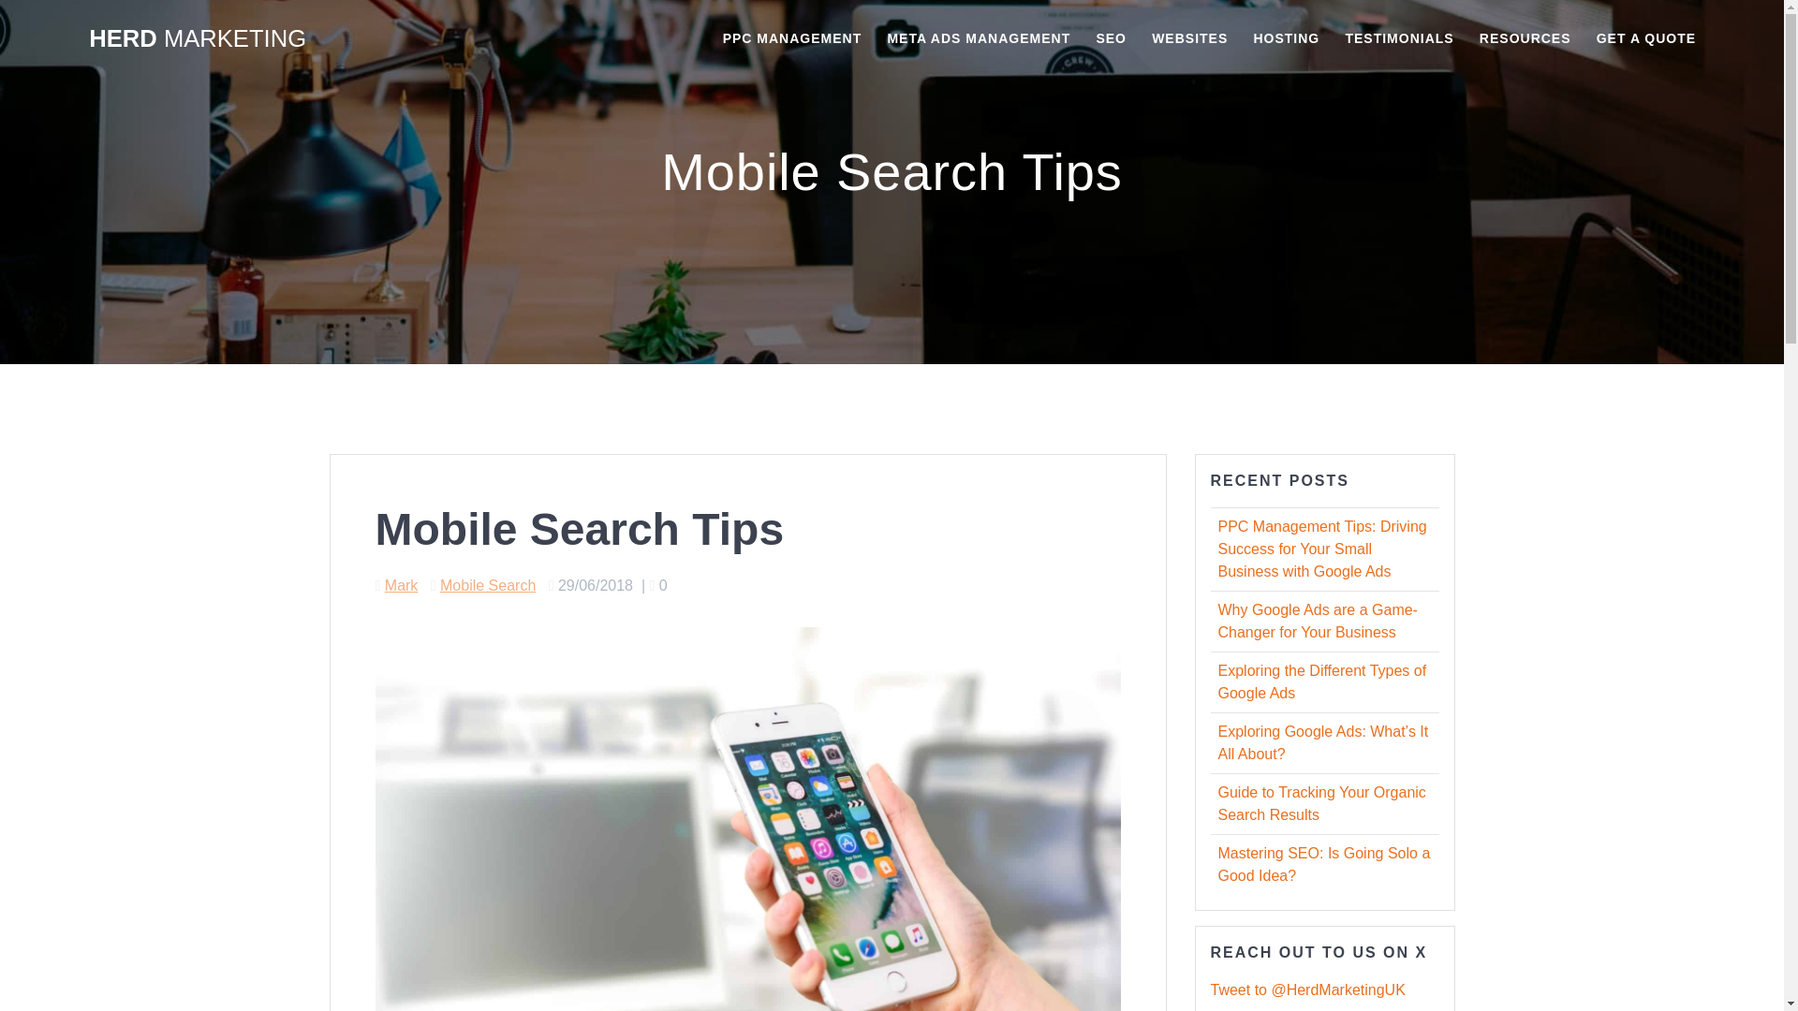  Describe the element at coordinates (197, 39) in the screenshot. I see `HERD MARKETING` at that location.